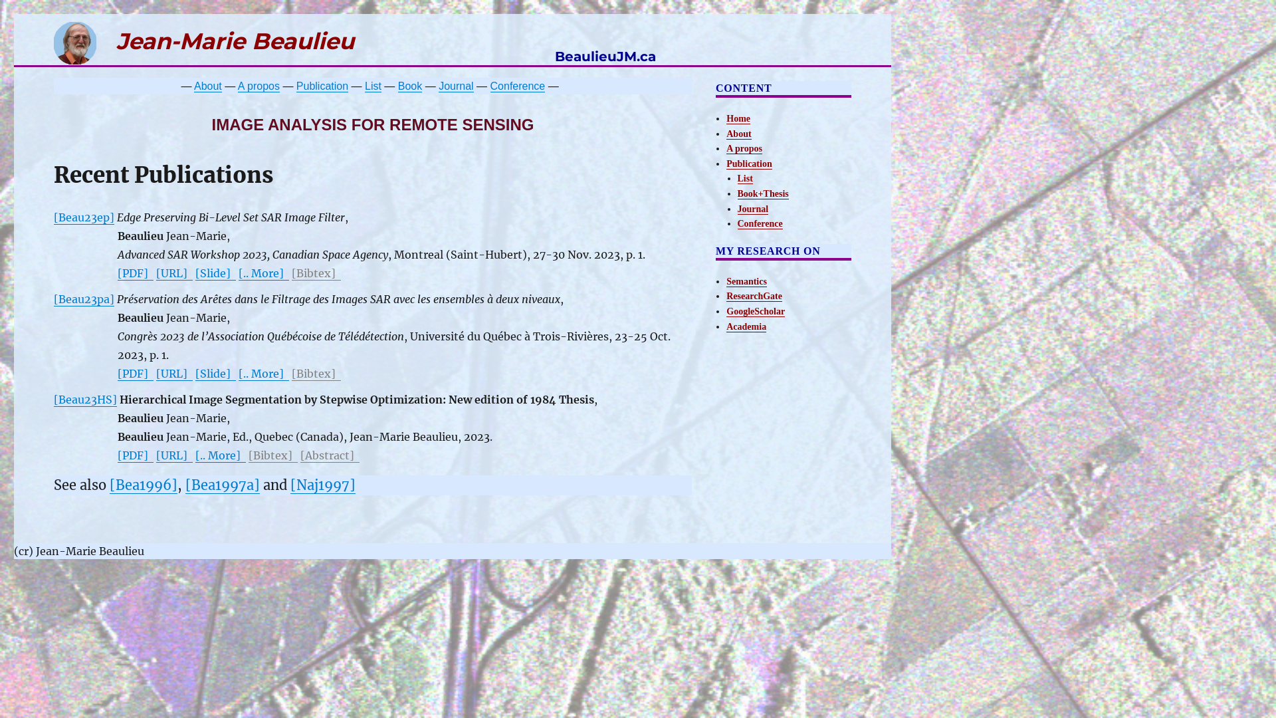  I want to click on [.. More]  , so click(264, 273).